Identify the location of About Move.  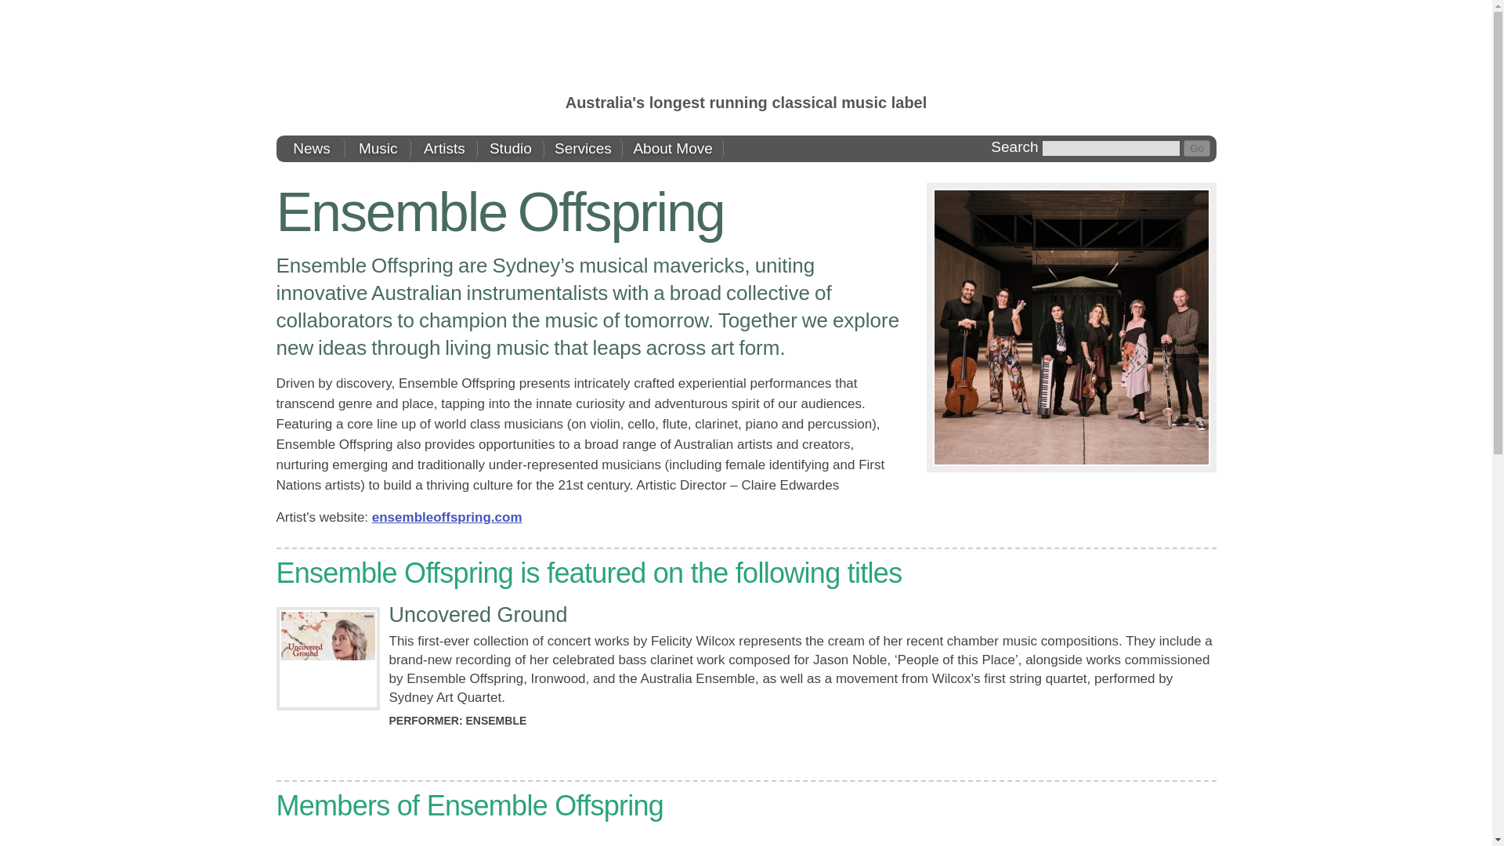
(672, 149).